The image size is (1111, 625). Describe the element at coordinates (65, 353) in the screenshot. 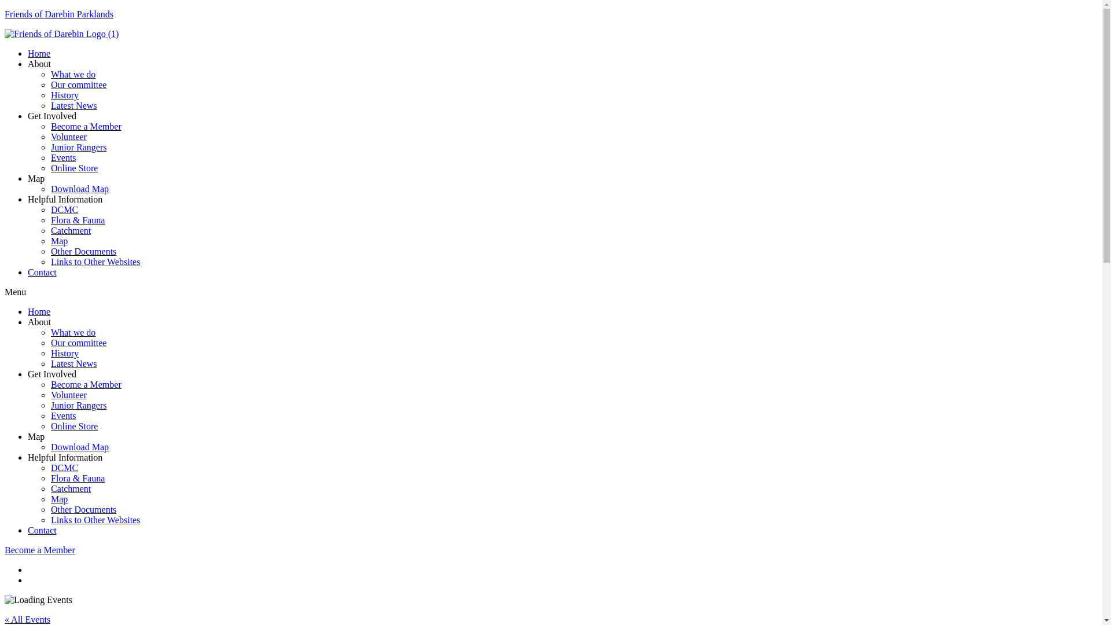

I see `History` at that location.